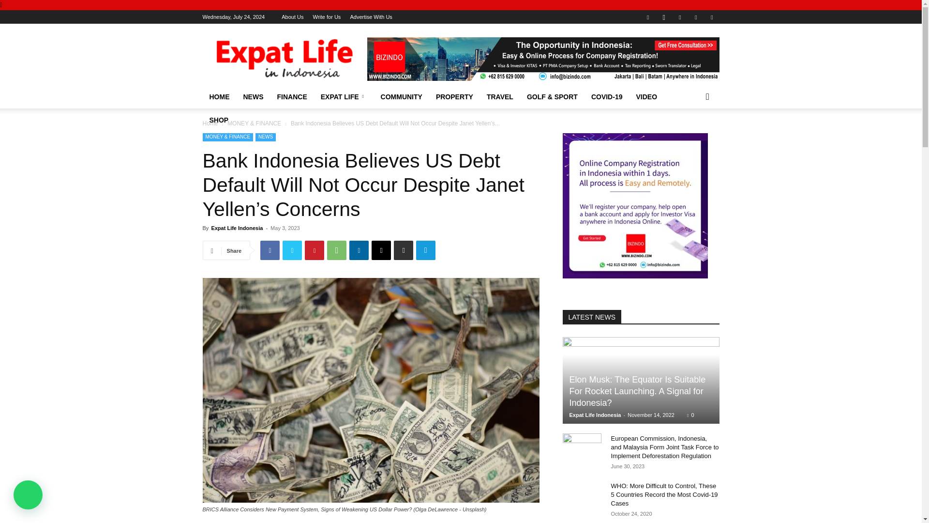 This screenshot has width=929, height=523. Describe the element at coordinates (711, 16) in the screenshot. I see `Youtube` at that location.